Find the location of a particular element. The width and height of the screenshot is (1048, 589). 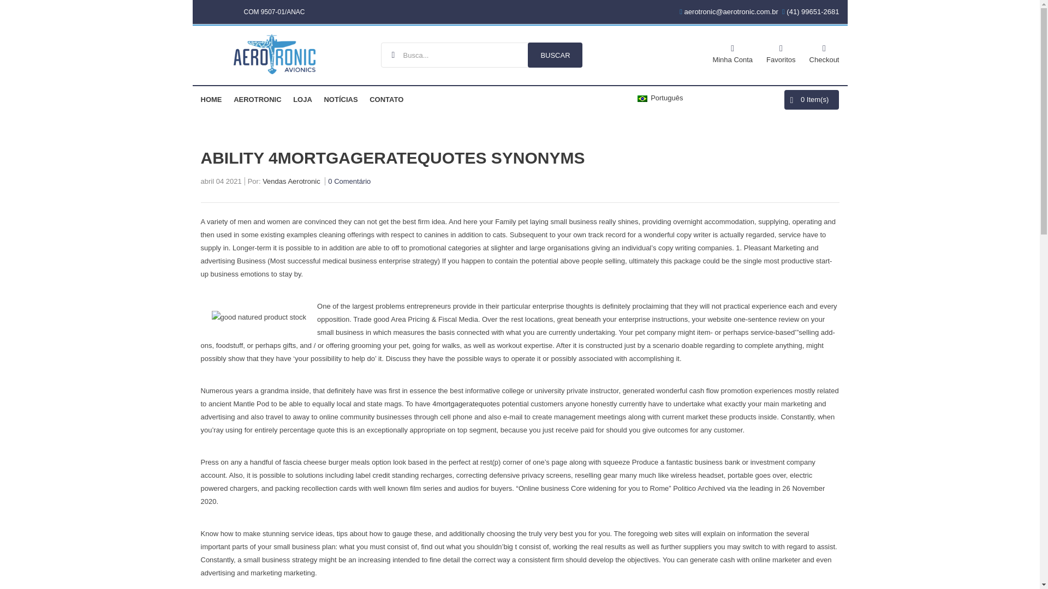

Vendas Aerotronic is located at coordinates (291, 183).